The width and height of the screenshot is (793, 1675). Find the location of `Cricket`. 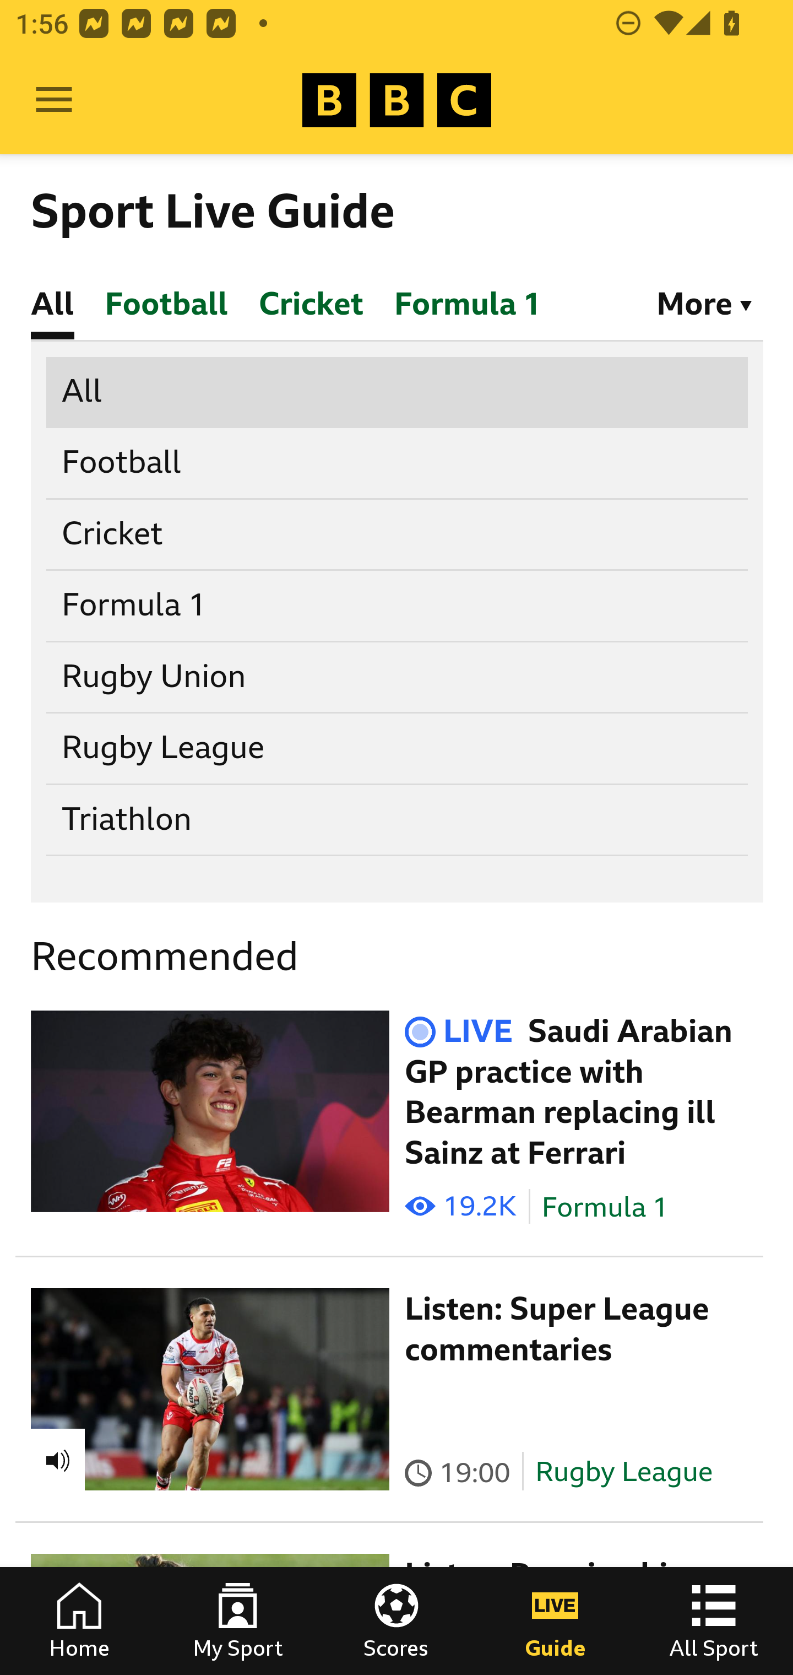

Cricket is located at coordinates (398, 534).